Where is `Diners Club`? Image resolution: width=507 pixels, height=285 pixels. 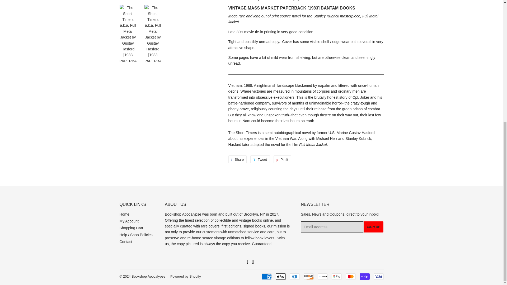
Diners Club is located at coordinates (294, 276).